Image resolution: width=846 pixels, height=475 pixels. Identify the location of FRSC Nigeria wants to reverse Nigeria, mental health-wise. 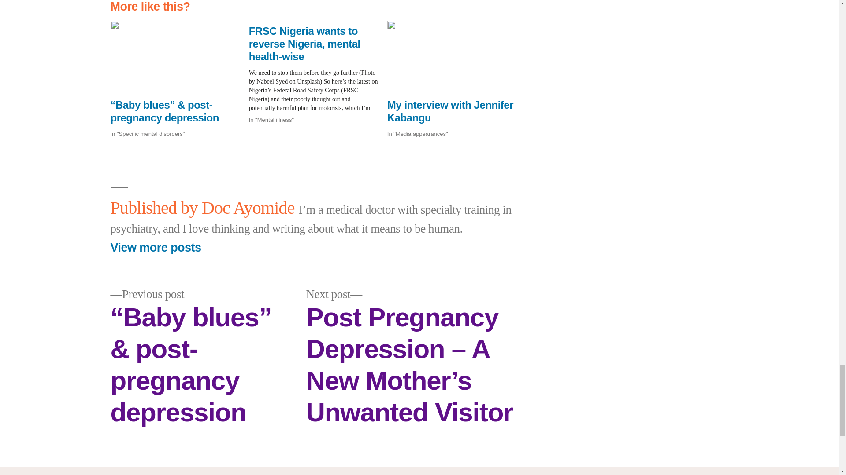
(304, 44).